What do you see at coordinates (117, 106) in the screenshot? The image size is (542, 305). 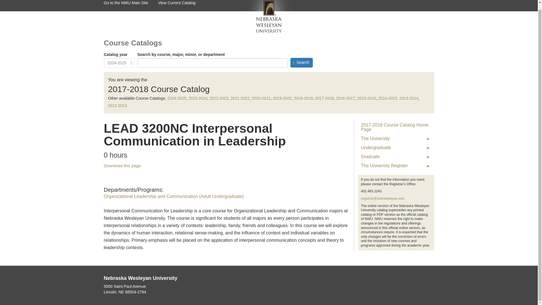 I see `2012-2013` at bounding box center [117, 106].